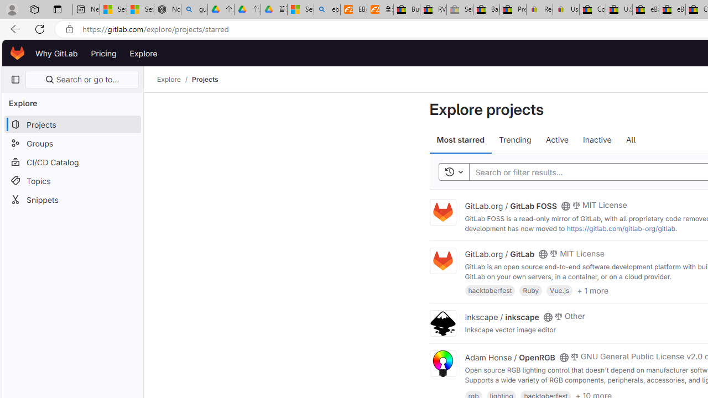 This screenshot has height=398, width=708. What do you see at coordinates (511, 205) in the screenshot?
I see `GitLab.org / GitLab FOSS` at bounding box center [511, 205].